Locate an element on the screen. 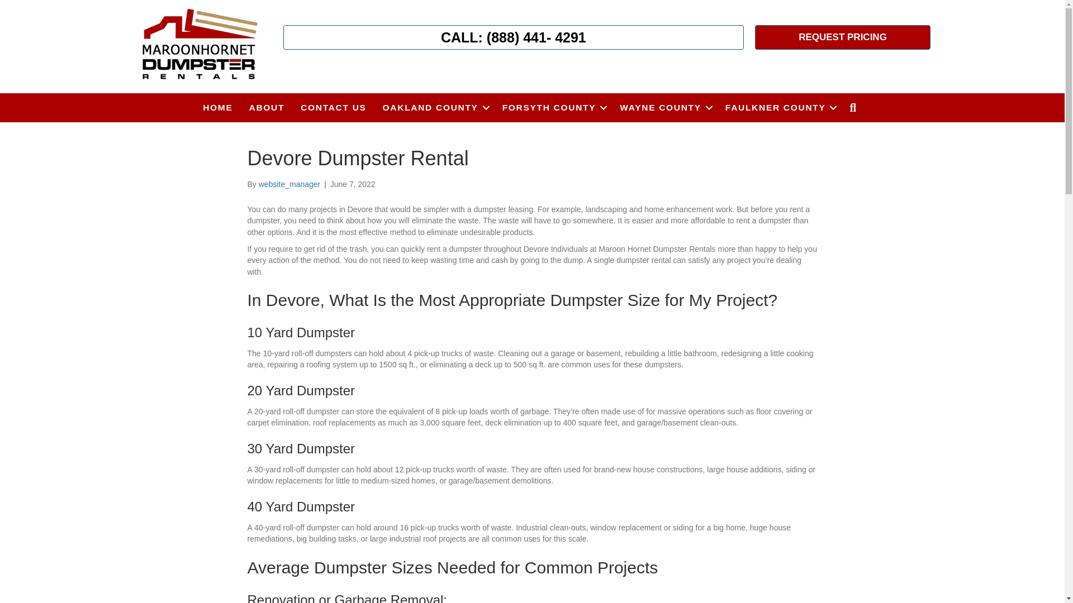 This screenshot has height=603, width=1073. rental is located at coordinates (199, 45).